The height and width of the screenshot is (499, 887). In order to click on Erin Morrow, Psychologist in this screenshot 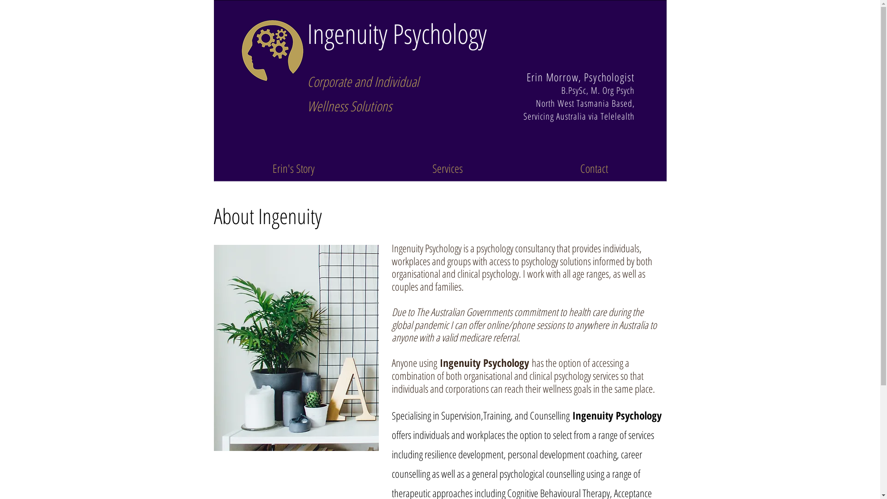, I will do `click(581, 77)`.